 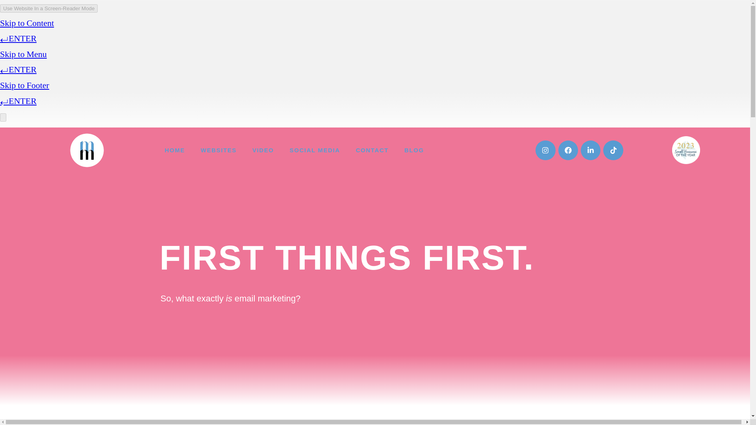 I want to click on WEBSITES, so click(x=218, y=150).